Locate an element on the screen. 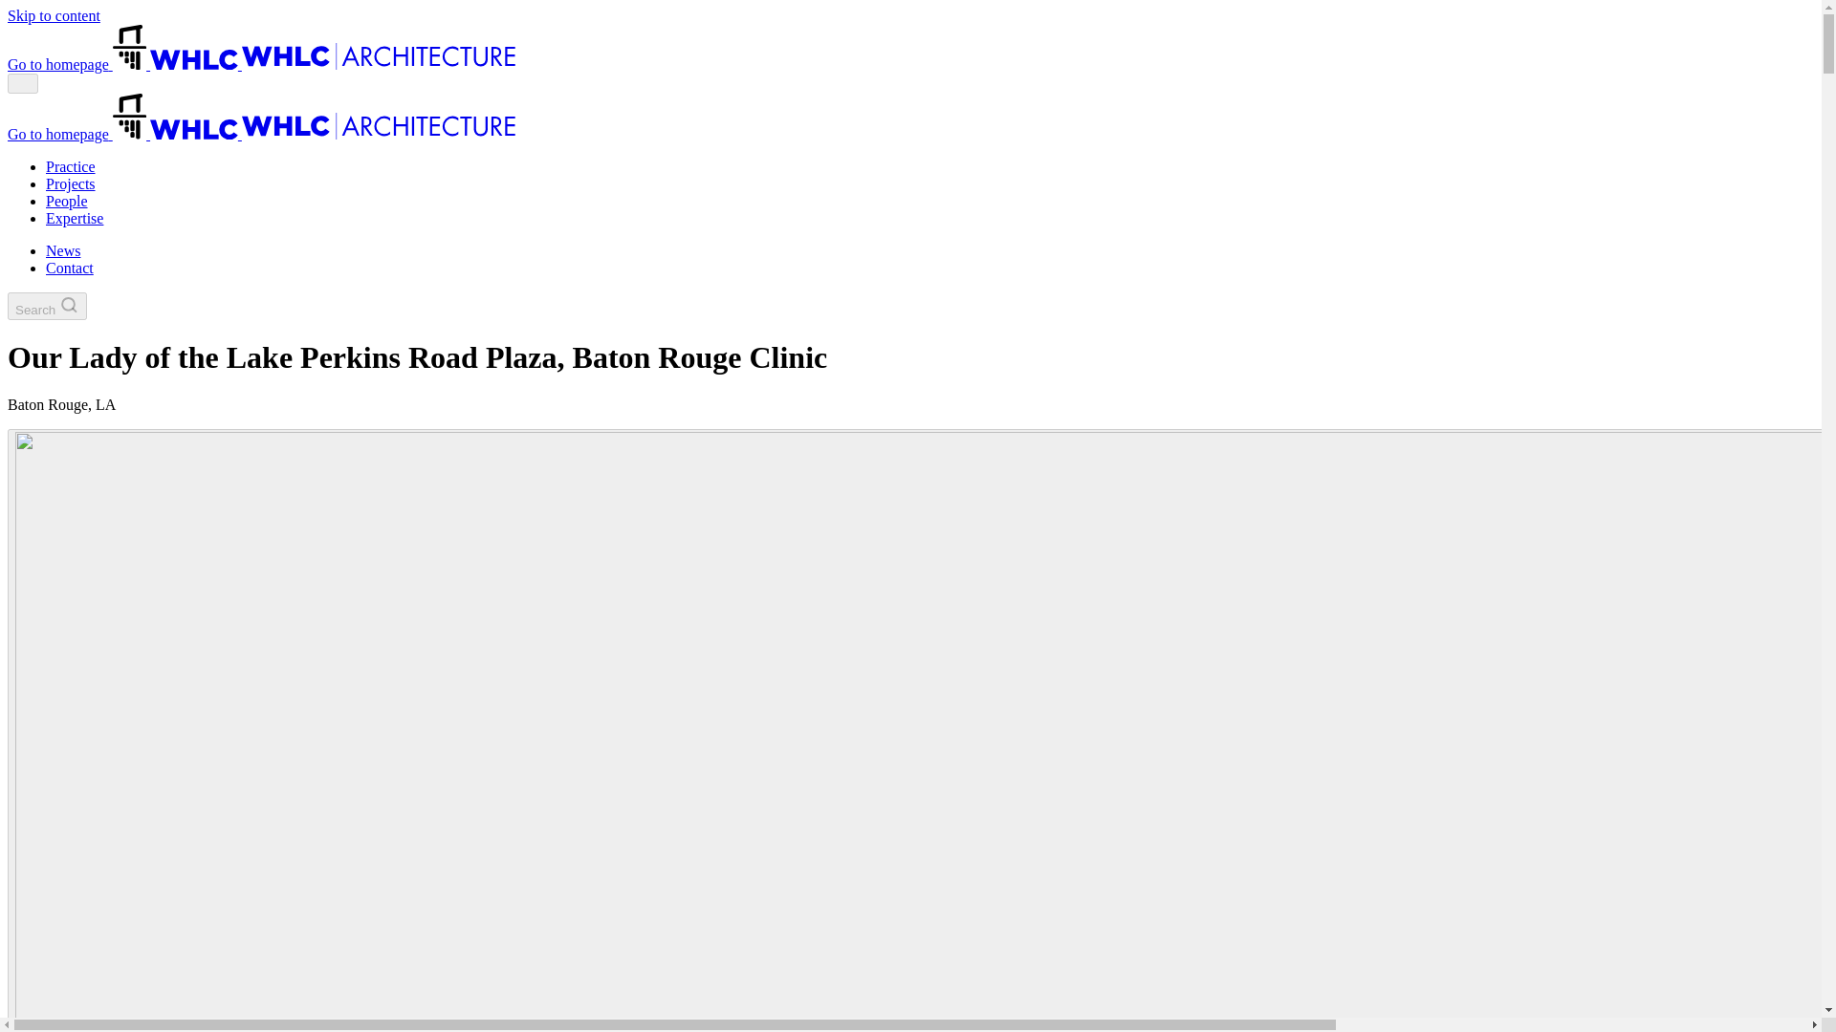 The width and height of the screenshot is (1836, 1032). Projects is located at coordinates (71, 183).